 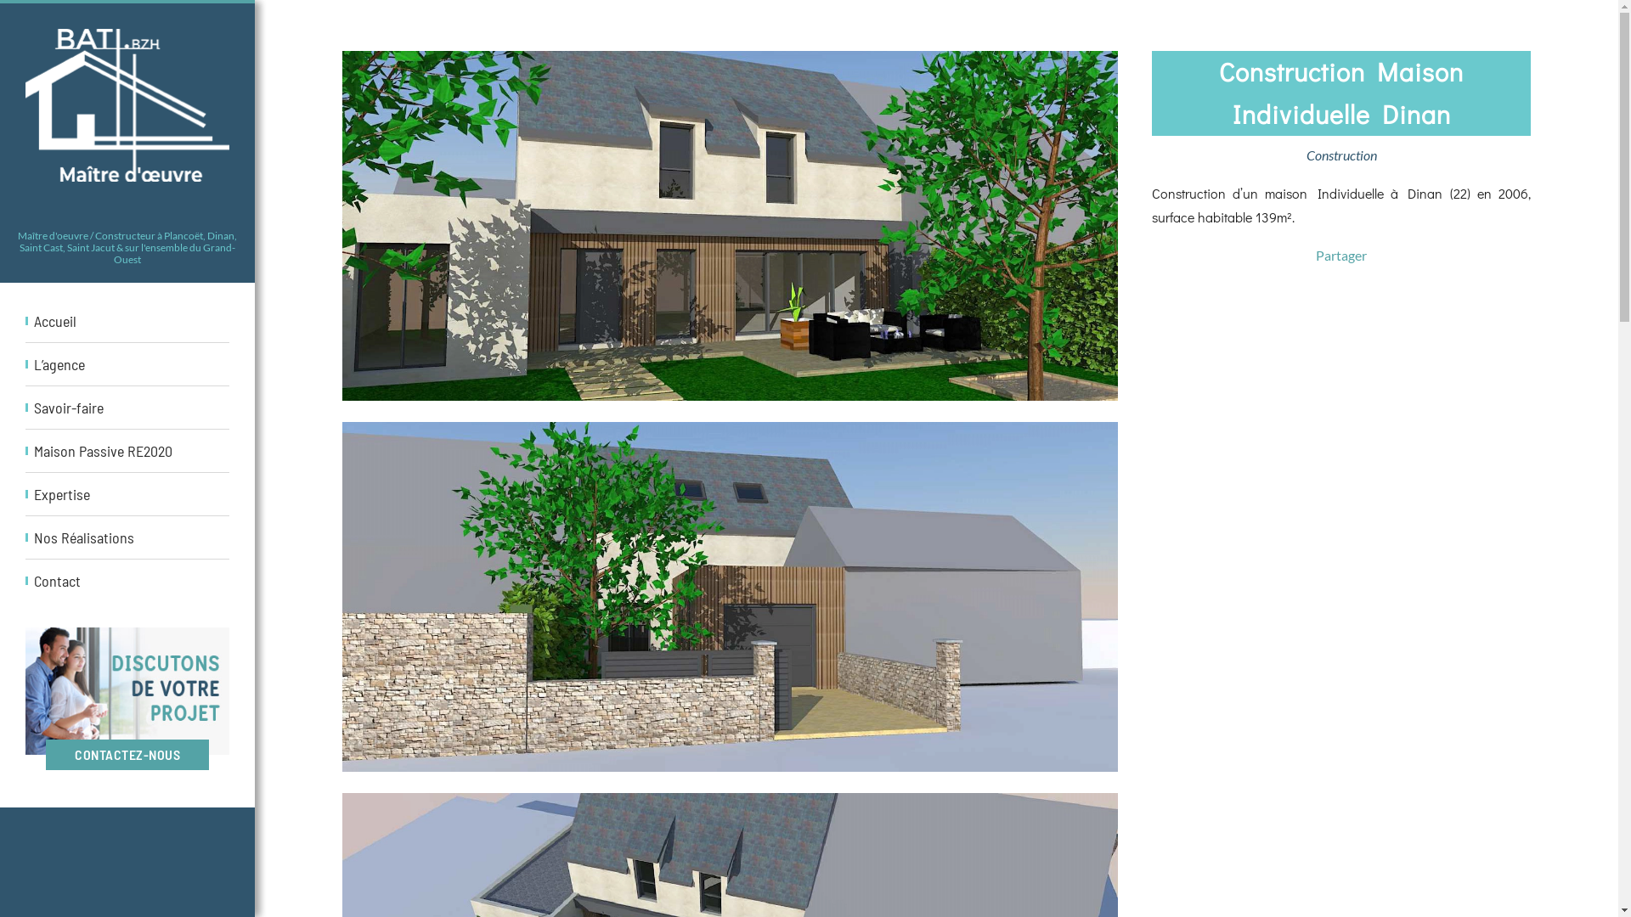 What do you see at coordinates (127, 321) in the screenshot?
I see `Accueil` at bounding box center [127, 321].